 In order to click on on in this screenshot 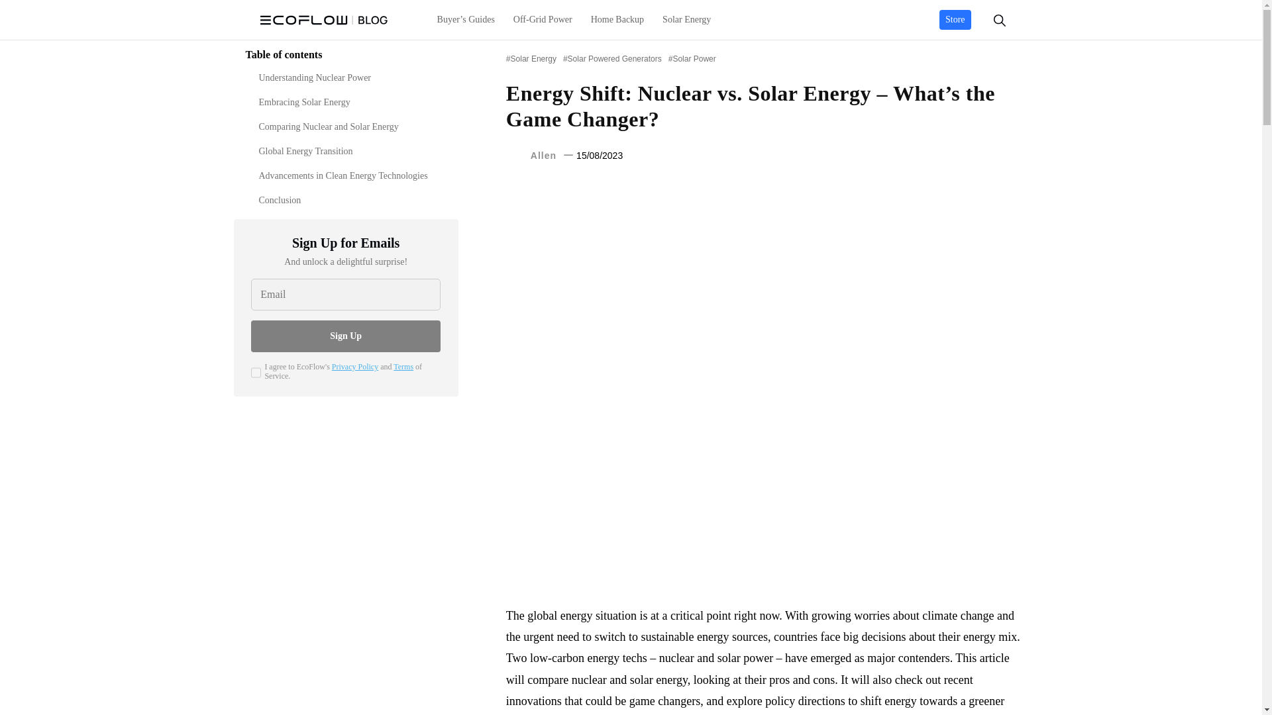, I will do `click(256, 373)`.